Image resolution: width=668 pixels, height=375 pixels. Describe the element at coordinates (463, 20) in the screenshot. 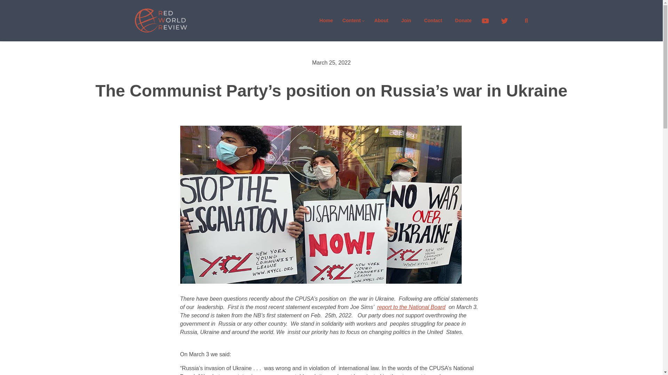

I see `Donate` at that location.